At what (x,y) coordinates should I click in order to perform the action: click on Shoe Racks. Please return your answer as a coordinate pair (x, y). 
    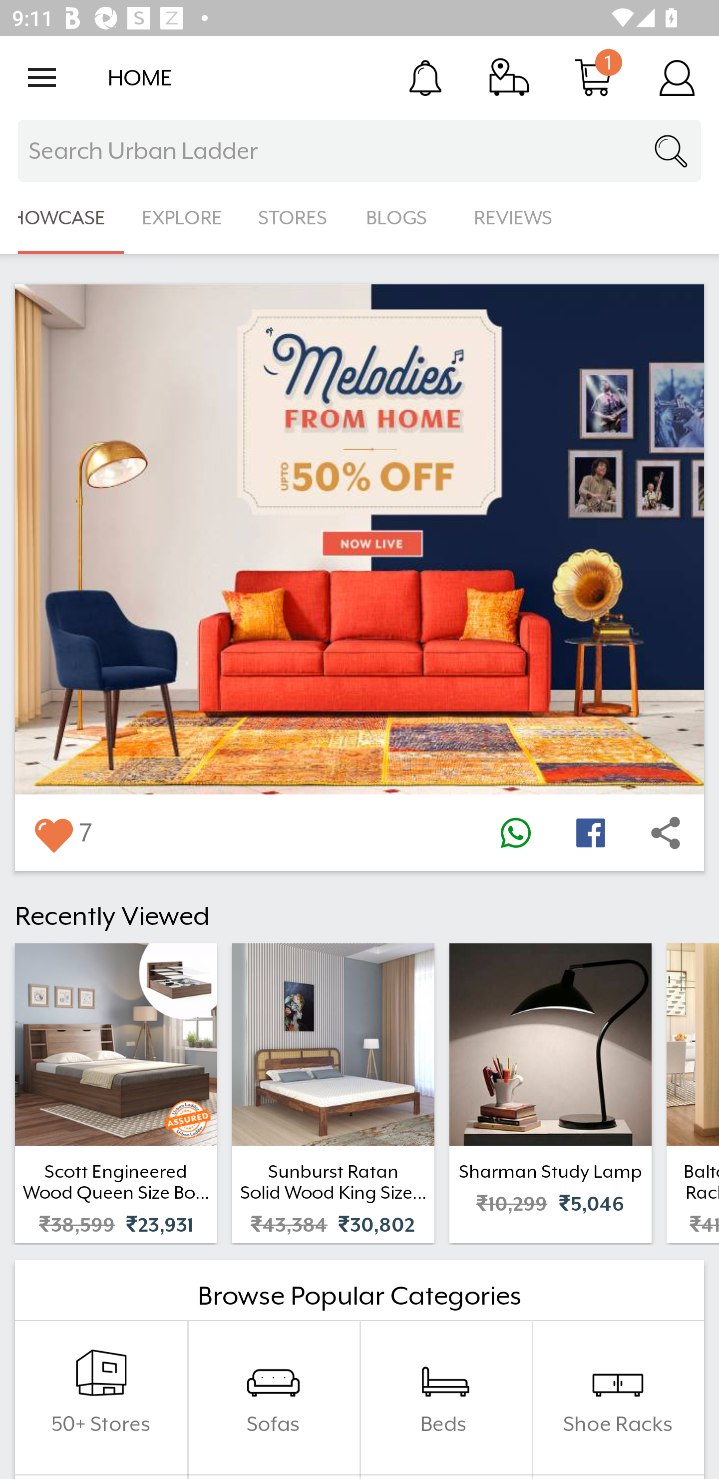
    Looking at the image, I should click on (618, 1398).